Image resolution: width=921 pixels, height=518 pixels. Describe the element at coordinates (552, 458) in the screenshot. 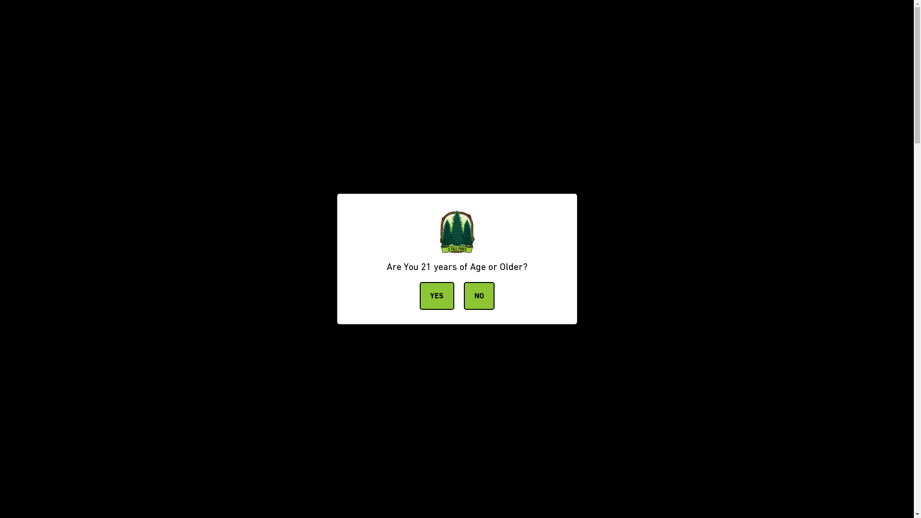

I see `Add to cart` at that location.